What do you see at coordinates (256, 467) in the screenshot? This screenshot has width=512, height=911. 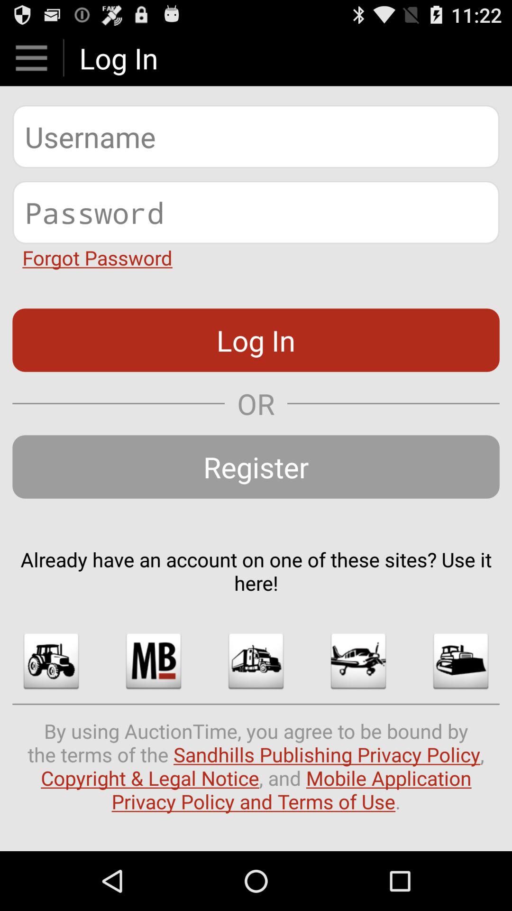 I see `choose the register item` at bounding box center [256, 467].